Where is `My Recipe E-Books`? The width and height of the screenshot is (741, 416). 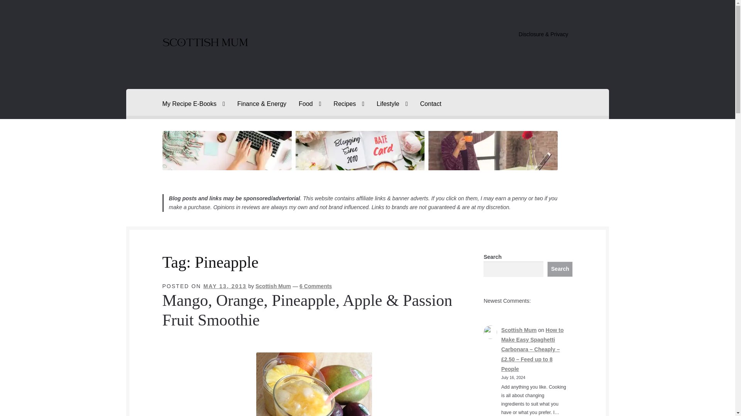
My Recipe E-Books is located at coordinates (194, 104).